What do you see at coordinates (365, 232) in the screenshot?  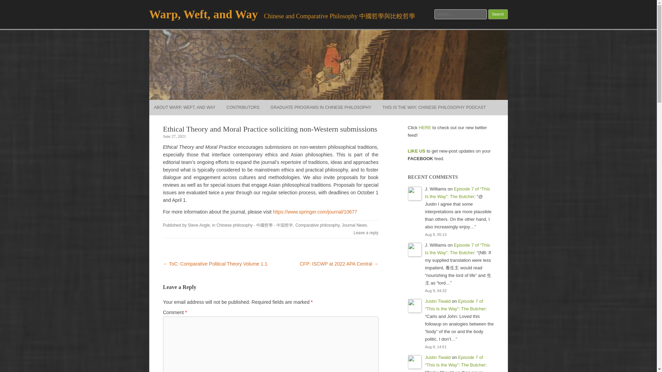 I see `Leave a reply` at bounding box center [365, 232].